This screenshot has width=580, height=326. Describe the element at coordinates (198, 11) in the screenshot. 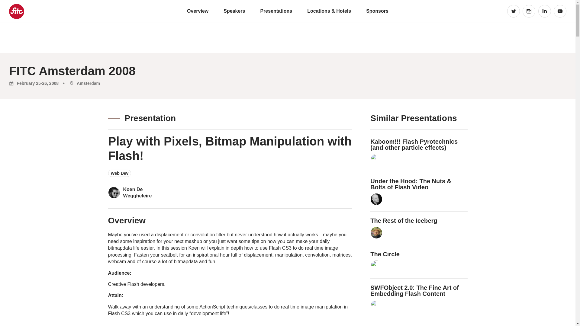

I see `Overview` at that location.